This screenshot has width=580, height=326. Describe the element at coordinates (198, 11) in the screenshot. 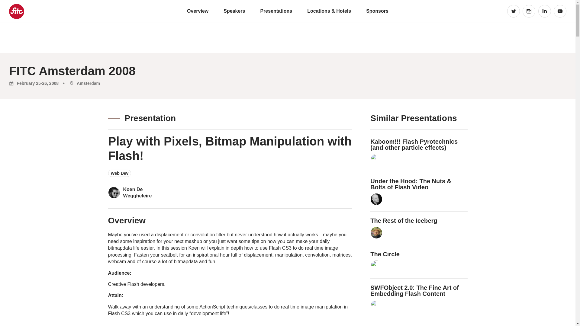

I see `Overview` at that location.